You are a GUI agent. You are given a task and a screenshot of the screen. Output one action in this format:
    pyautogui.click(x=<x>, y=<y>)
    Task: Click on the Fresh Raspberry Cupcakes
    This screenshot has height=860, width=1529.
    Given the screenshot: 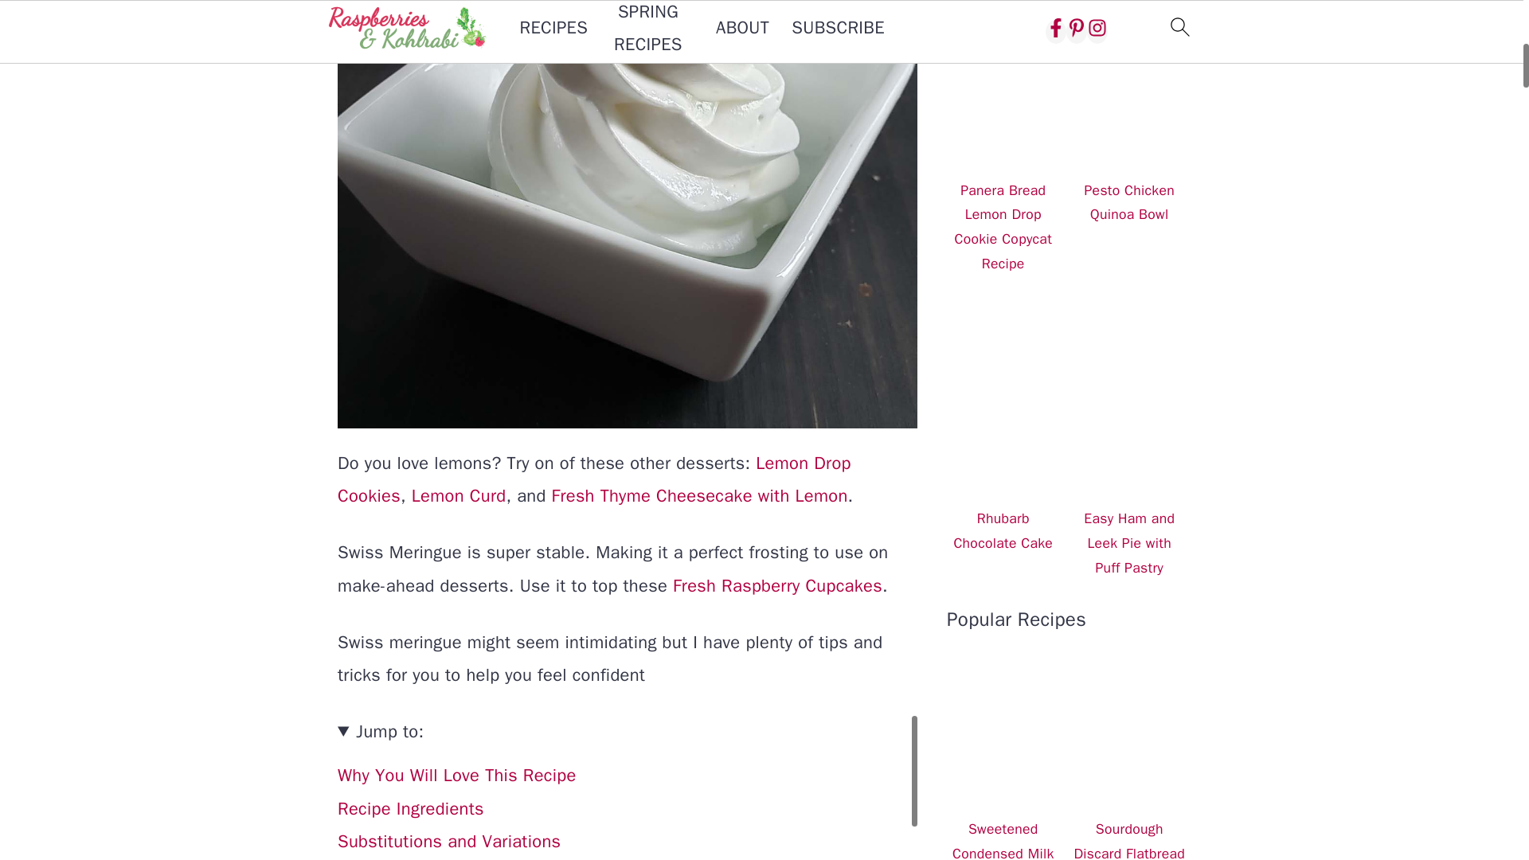 What is the action you would take?
    pyautogui.click(x=777, y=586)
    